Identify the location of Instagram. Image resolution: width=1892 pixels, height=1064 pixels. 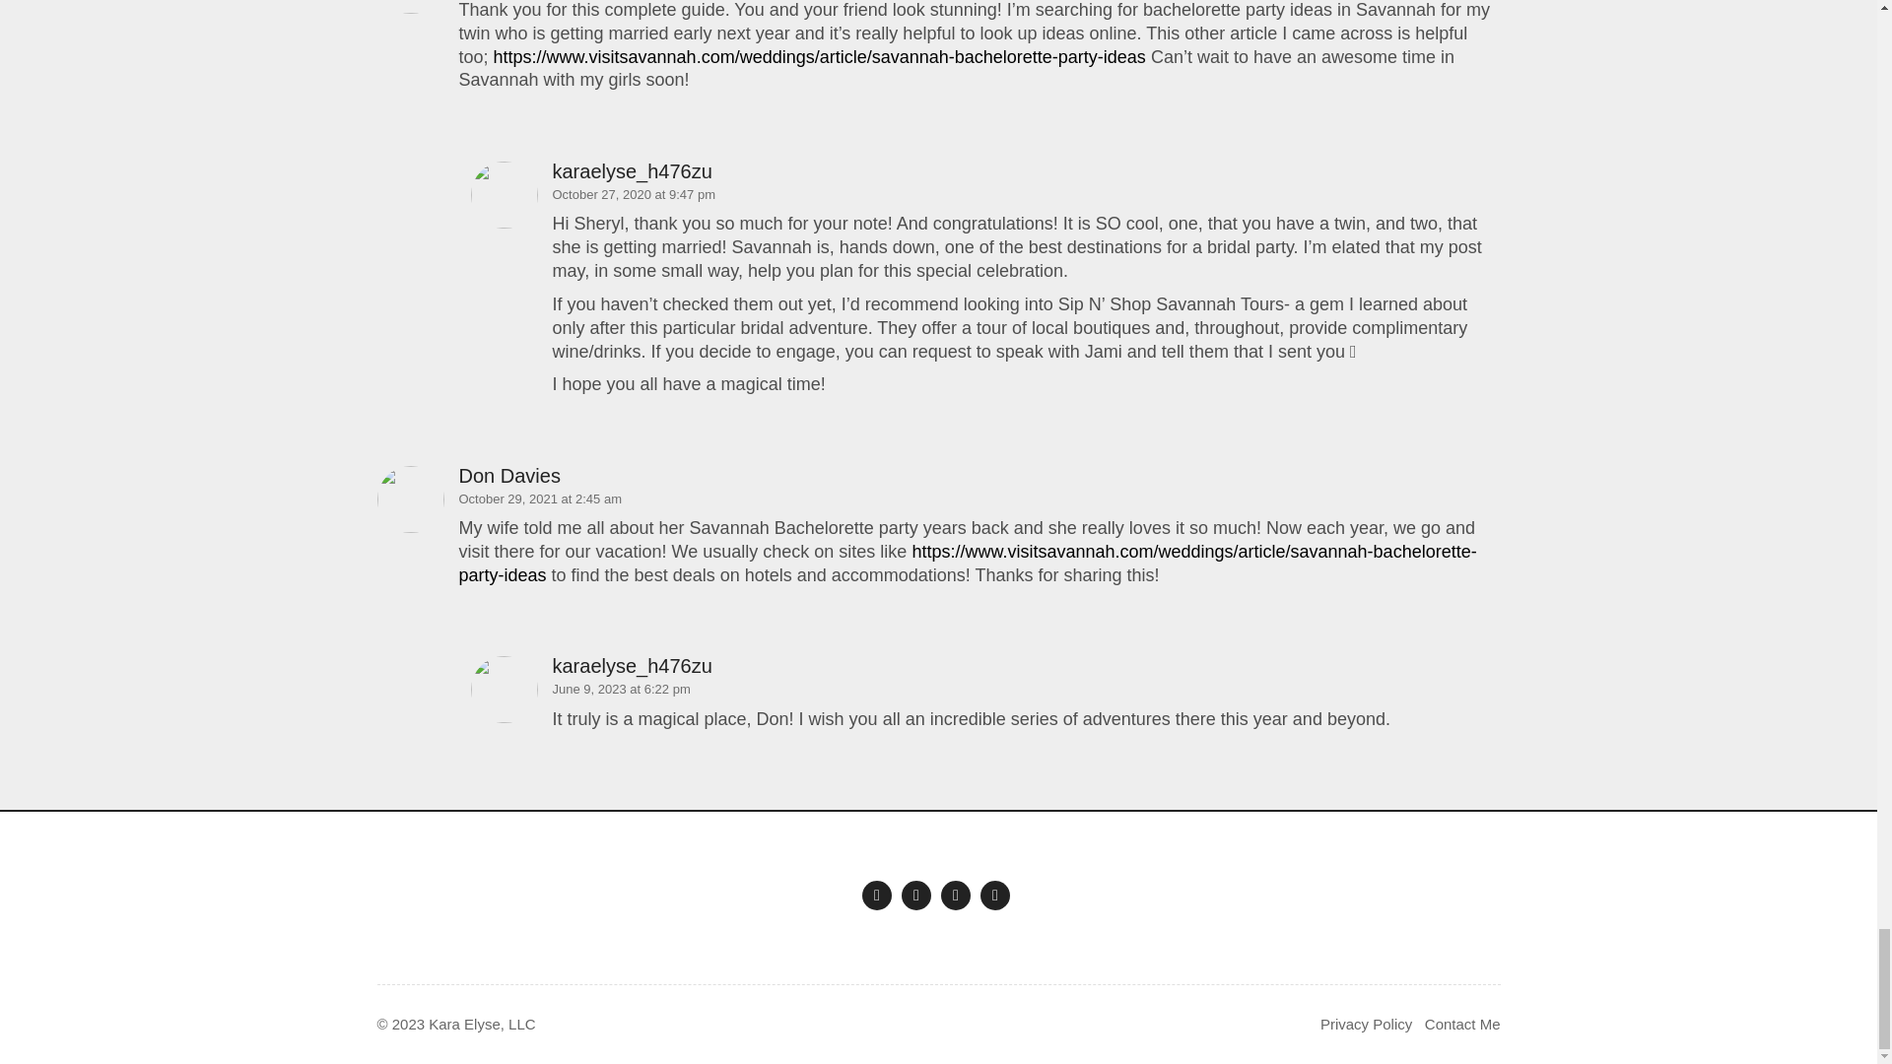
(877, 896).